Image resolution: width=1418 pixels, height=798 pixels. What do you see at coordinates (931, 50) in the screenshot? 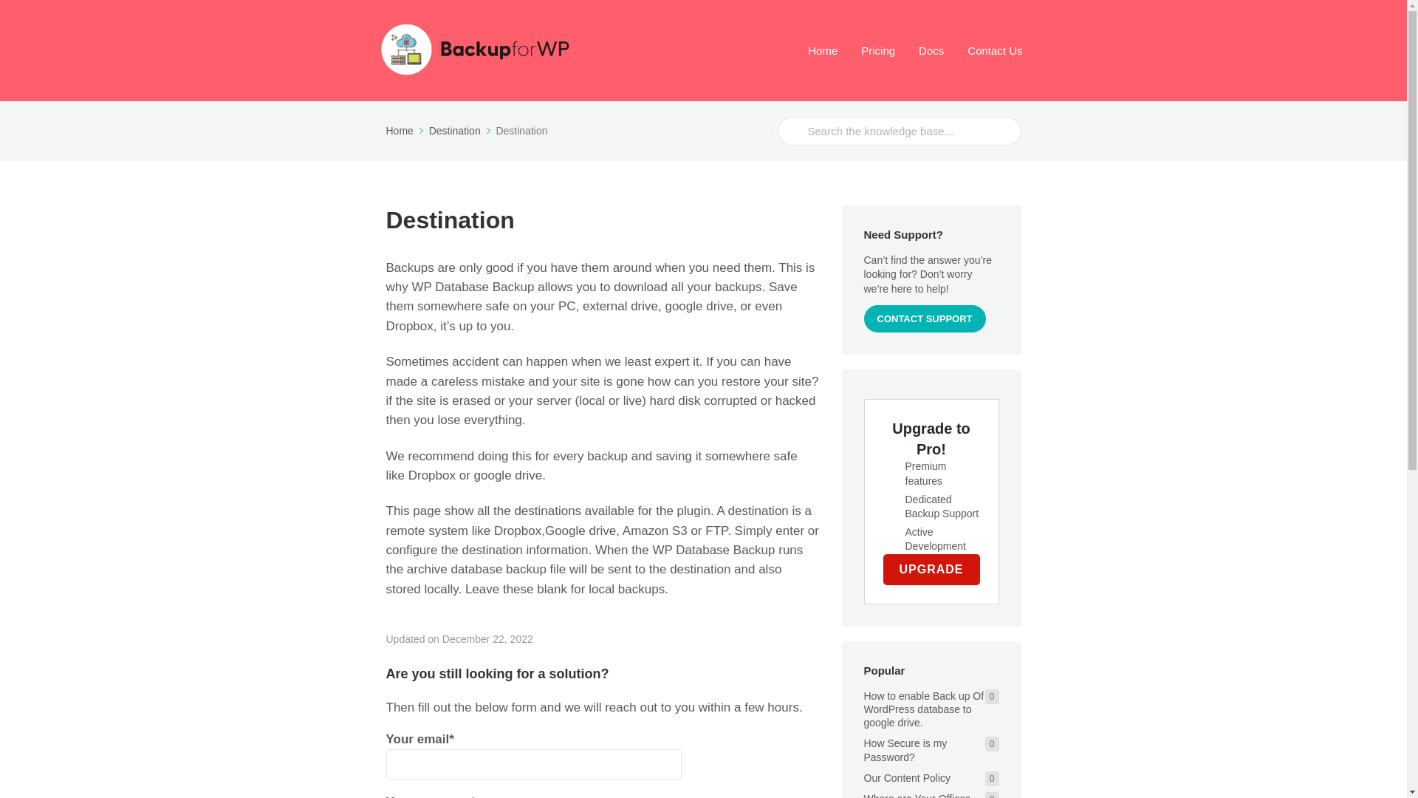
I see `Docs` at bounding box center [931, 50].